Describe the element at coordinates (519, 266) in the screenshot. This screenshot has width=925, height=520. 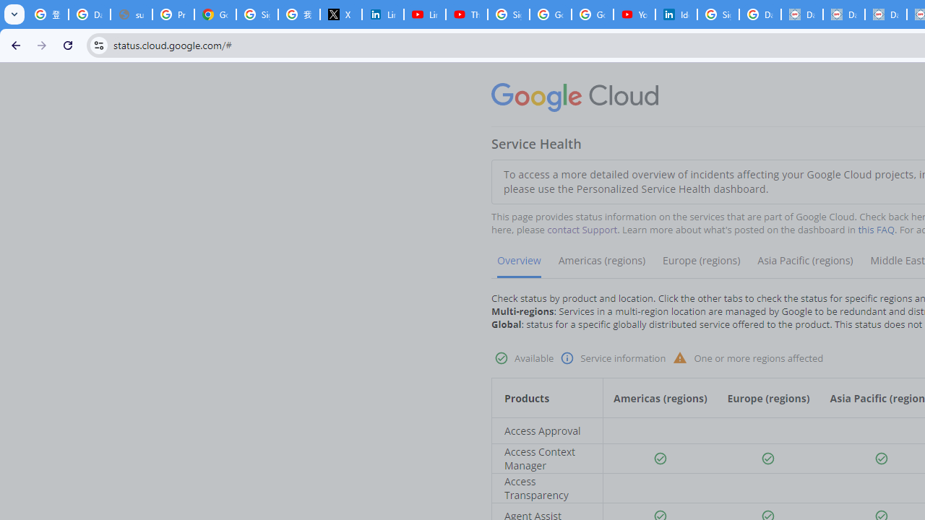
I see `Overview` at that location.